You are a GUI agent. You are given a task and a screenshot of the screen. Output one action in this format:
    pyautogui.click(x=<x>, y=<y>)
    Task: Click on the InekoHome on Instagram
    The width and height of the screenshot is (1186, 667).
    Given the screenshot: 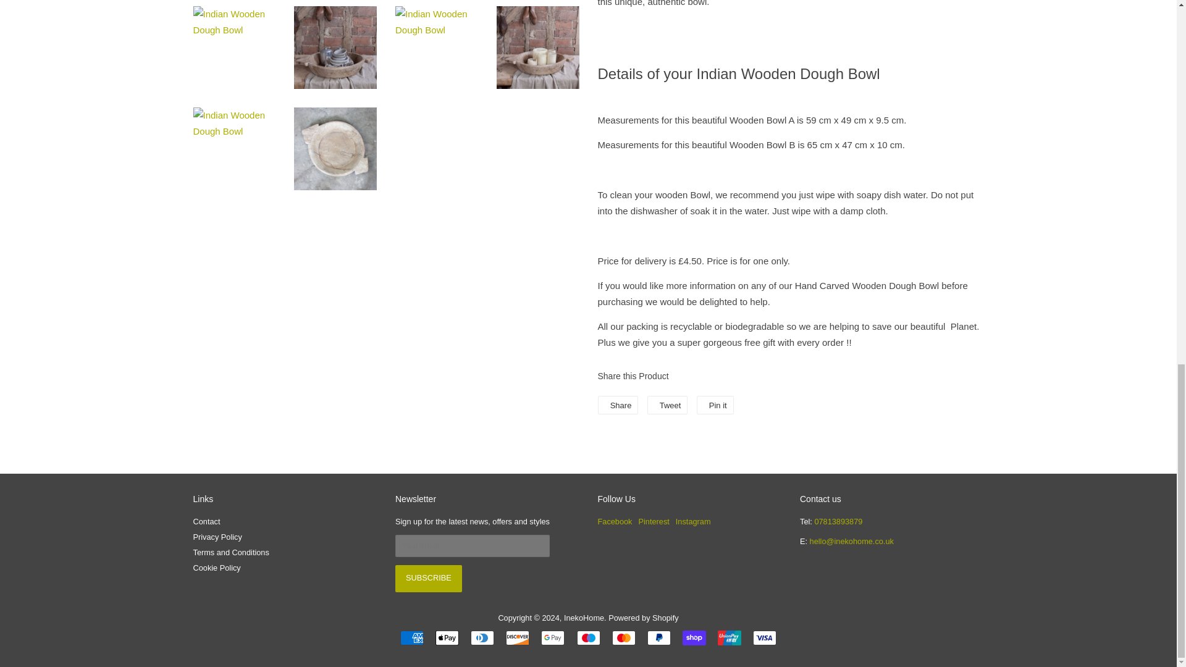 What is the action you would take?
    pyautogui.click(x=693, y=521)
    